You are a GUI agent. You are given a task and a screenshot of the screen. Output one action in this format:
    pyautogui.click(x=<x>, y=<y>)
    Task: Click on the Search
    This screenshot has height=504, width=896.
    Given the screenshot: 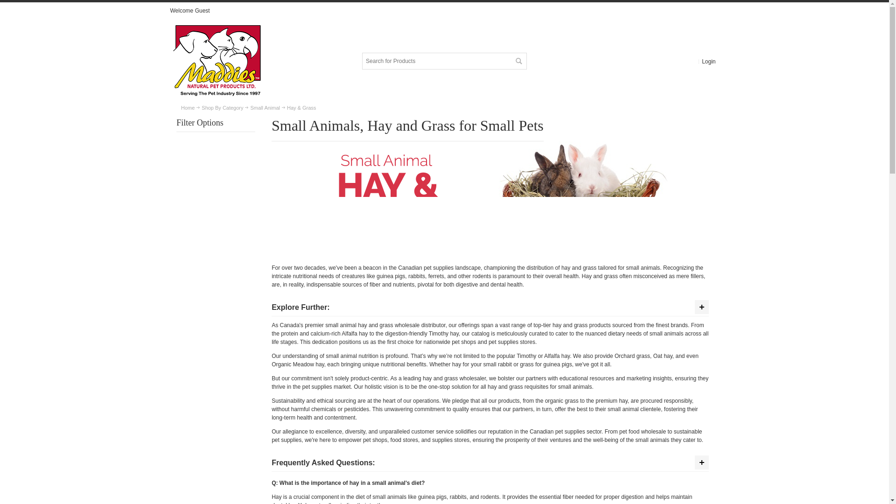 What is the action you would take?
    pyautogui.click(x=518, y=61)
    